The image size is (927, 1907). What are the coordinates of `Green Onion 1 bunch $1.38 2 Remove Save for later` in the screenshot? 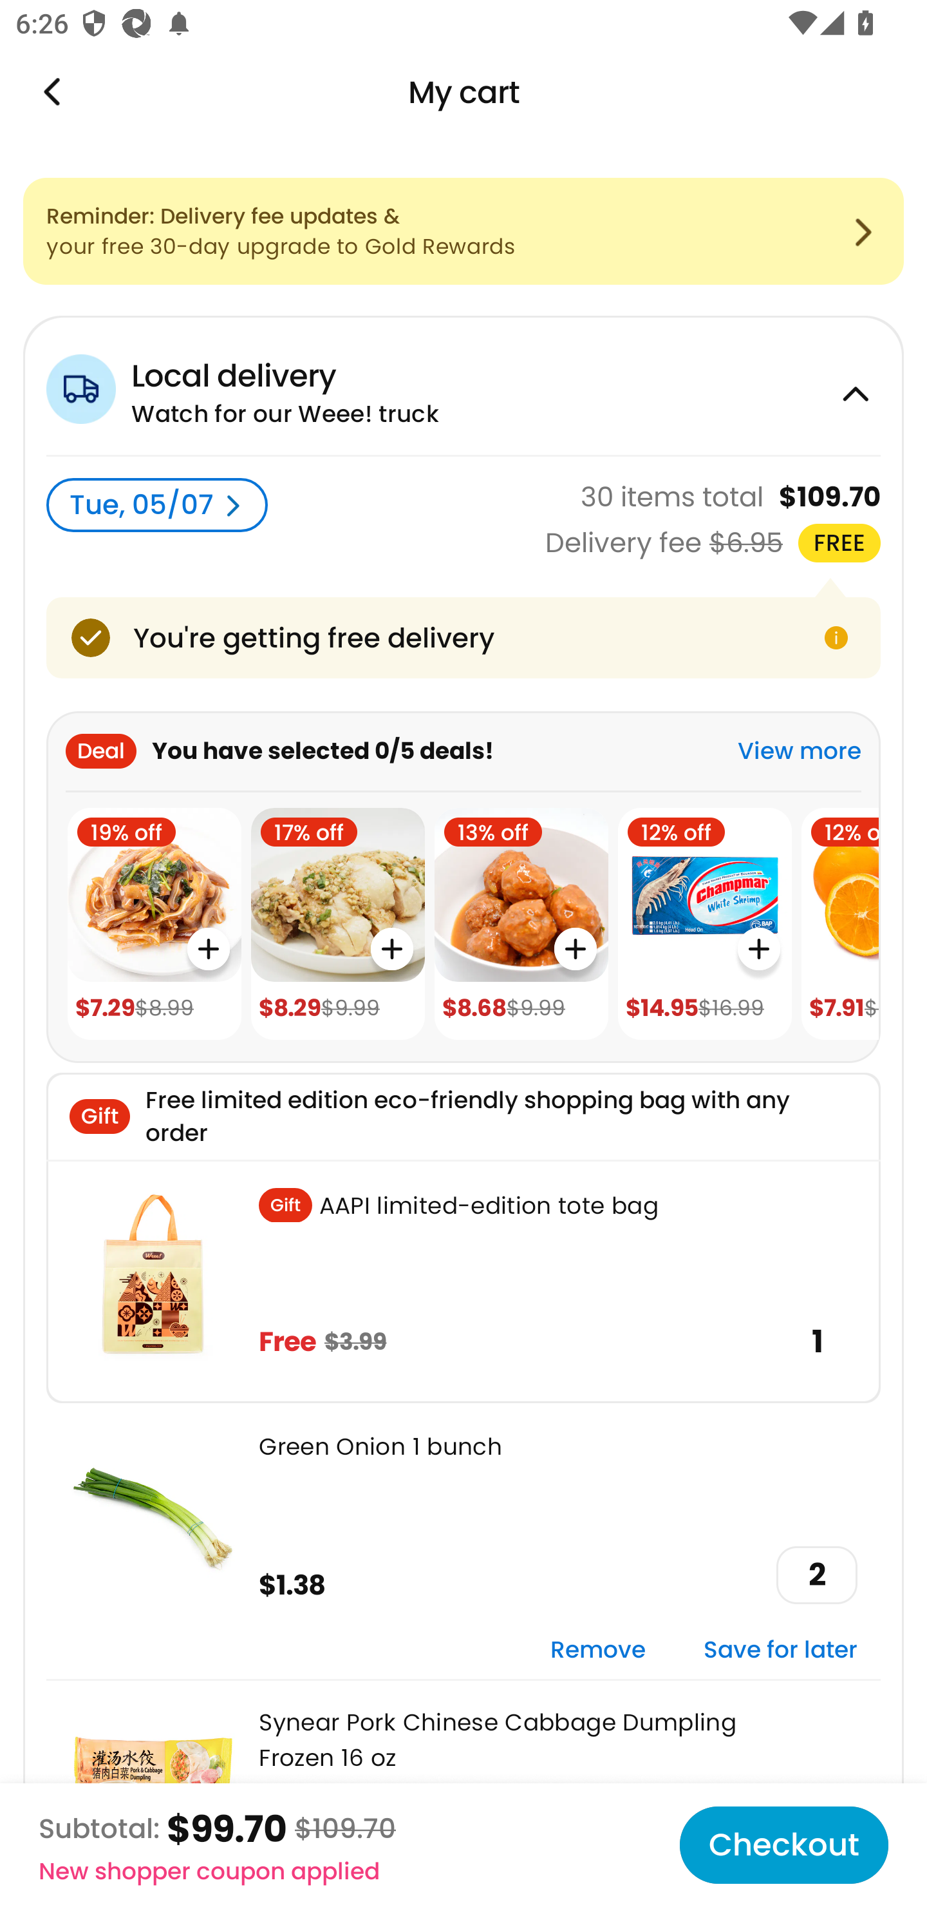 It's located at (464, 1540).